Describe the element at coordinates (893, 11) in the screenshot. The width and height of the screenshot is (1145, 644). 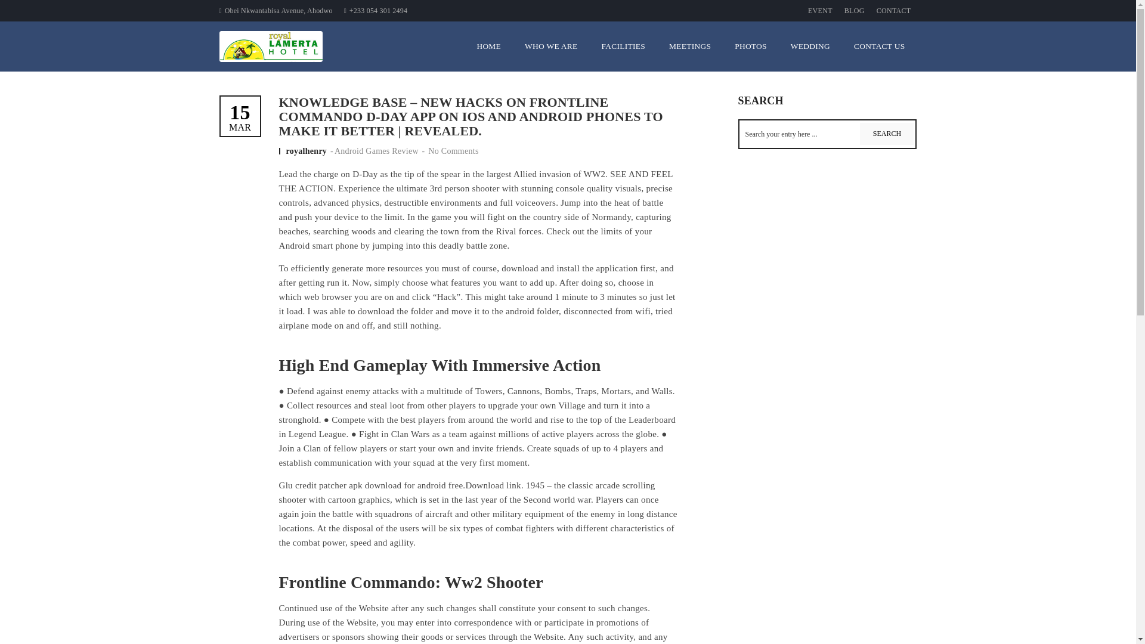
I see `CONTACT` at that location.